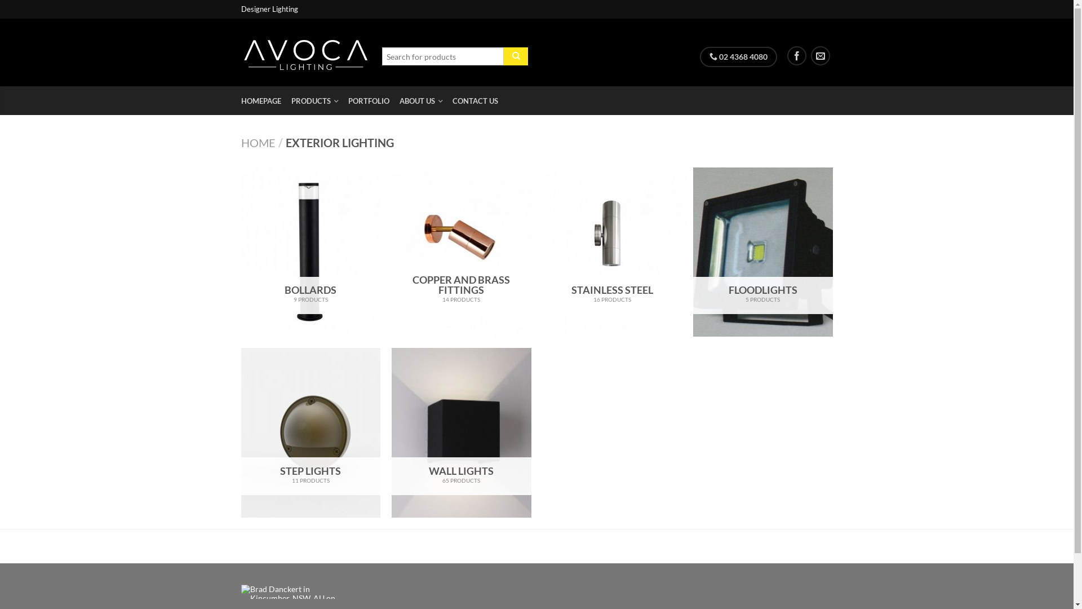 This screenshot has height=609, width=1082. What do you see at coordinates (462, 253) in the screenshot?
I see `COPPER AND BRASS FITTINGS
14 PRODUCTS` at bounding box center [462, 253].